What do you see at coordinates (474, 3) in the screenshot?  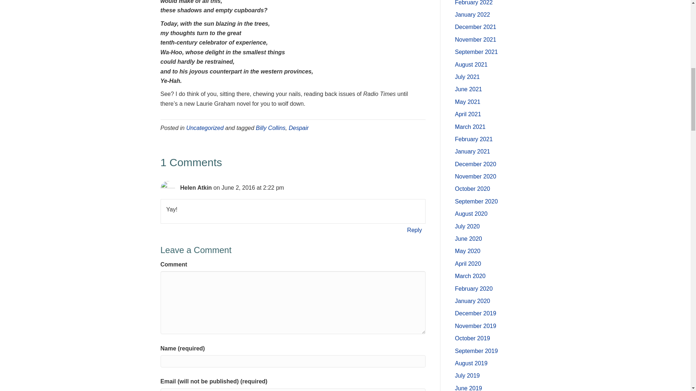 I see `February 2022` at bounding box center [474, 3].